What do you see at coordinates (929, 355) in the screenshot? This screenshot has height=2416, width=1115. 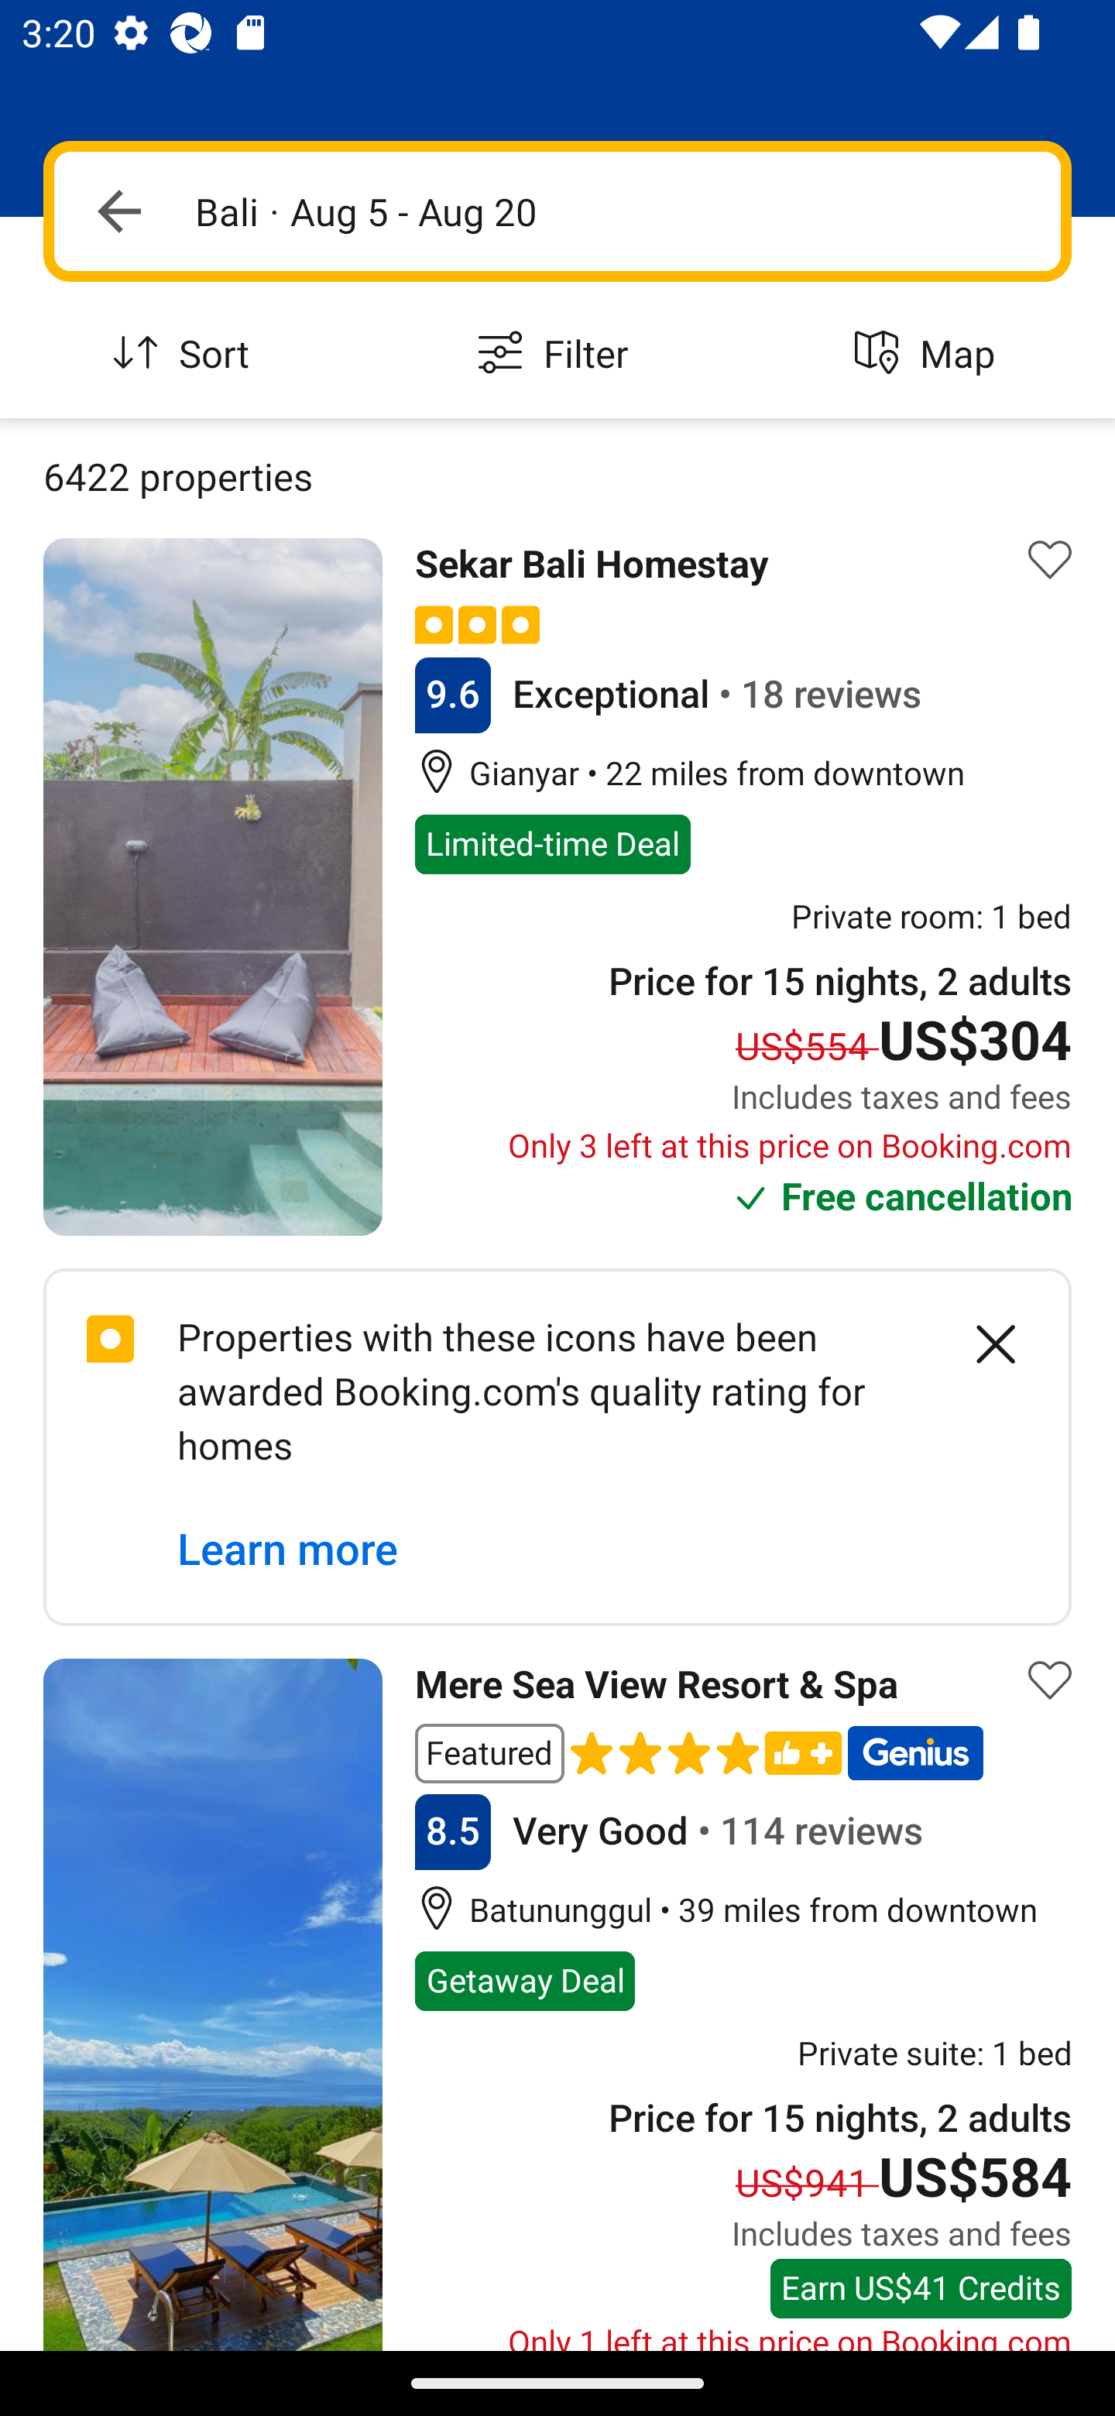 I see `Map` at bounding box center [929, 355].